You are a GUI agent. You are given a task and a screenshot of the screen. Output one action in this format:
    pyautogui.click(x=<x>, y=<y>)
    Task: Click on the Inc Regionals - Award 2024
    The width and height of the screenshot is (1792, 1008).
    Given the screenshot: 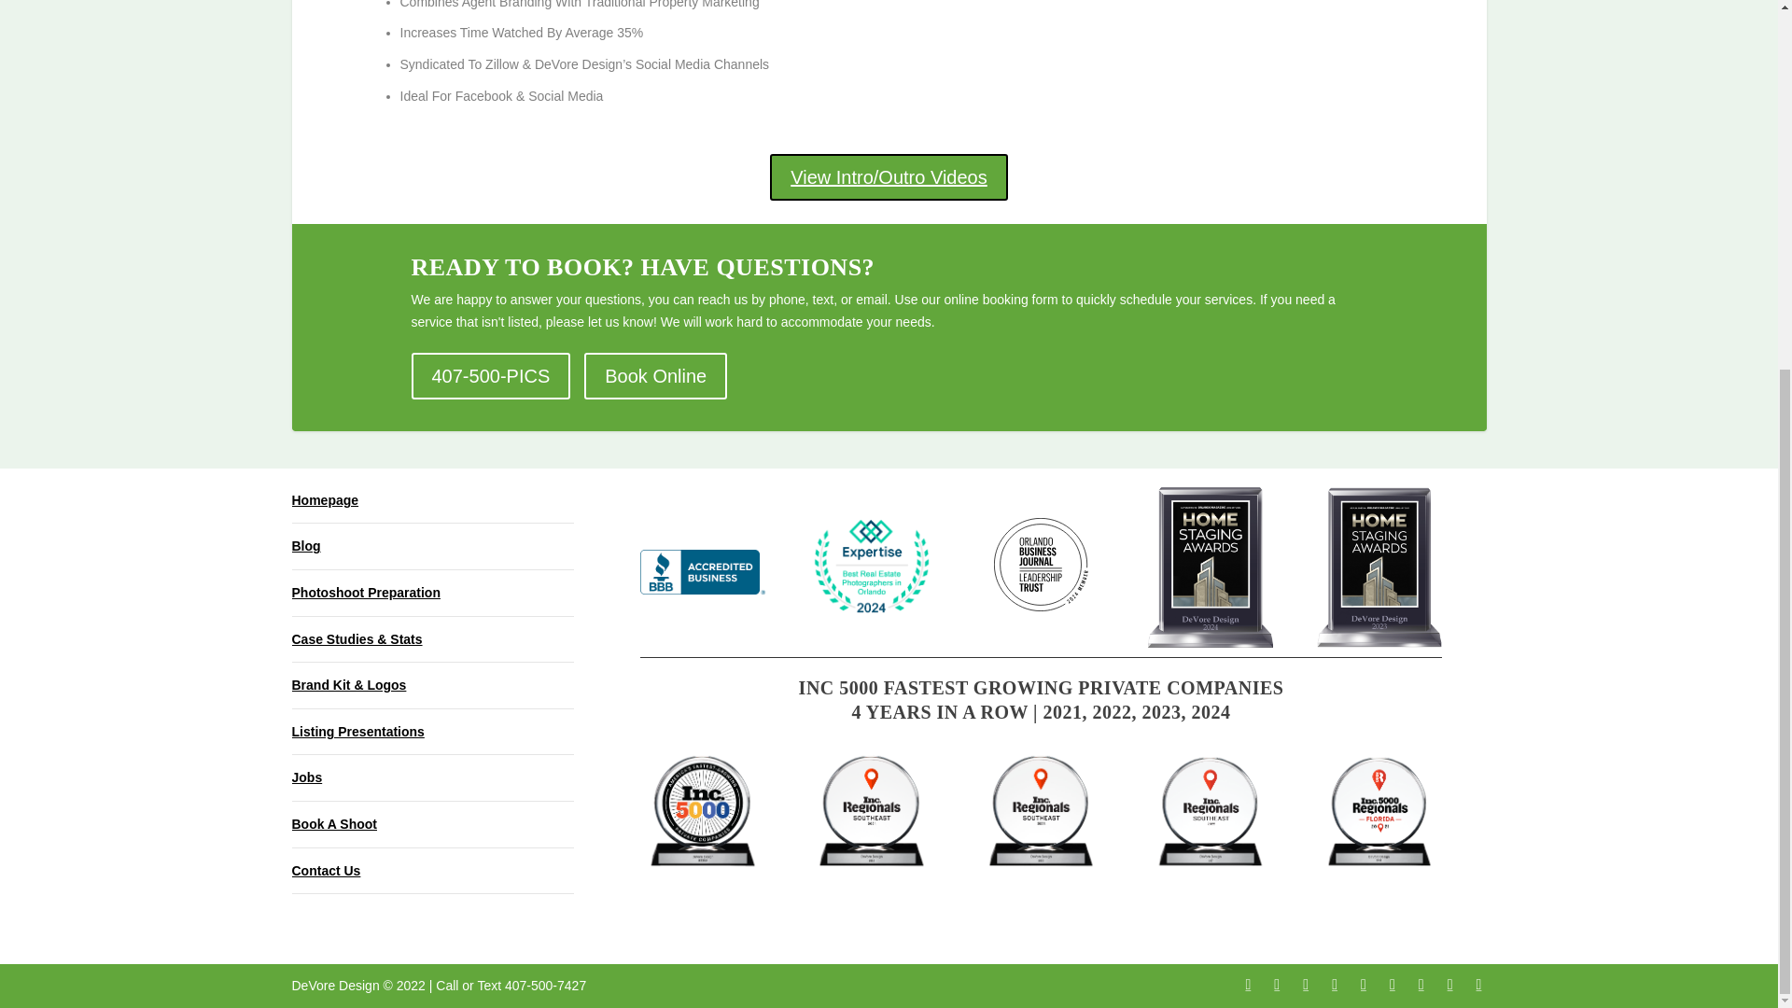 What is the action you would take?
    pyautogui.click(x=872, y=813)
    